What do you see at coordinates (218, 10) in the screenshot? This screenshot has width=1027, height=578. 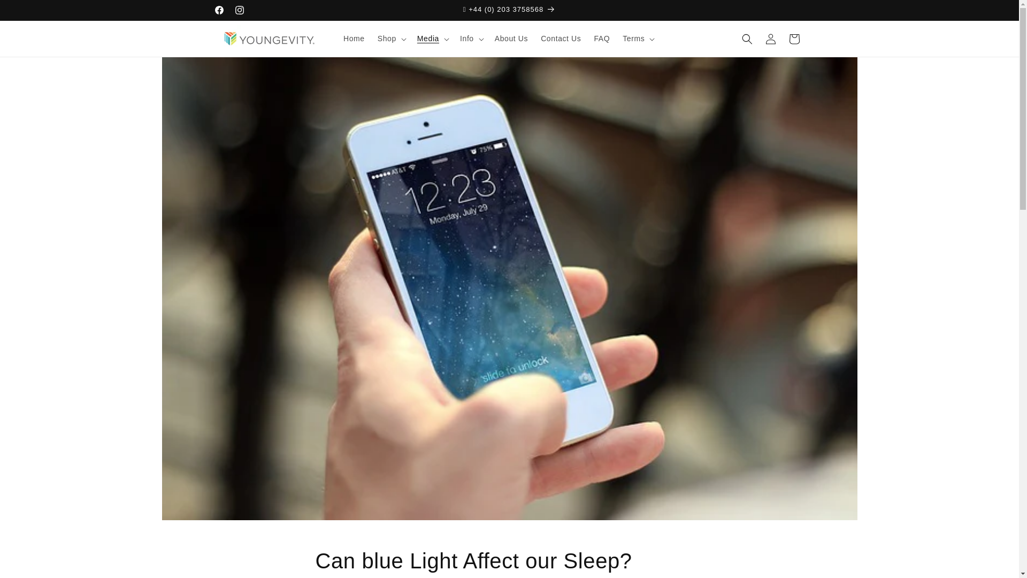 I see `Facebook` at bounding box center [218, 10].